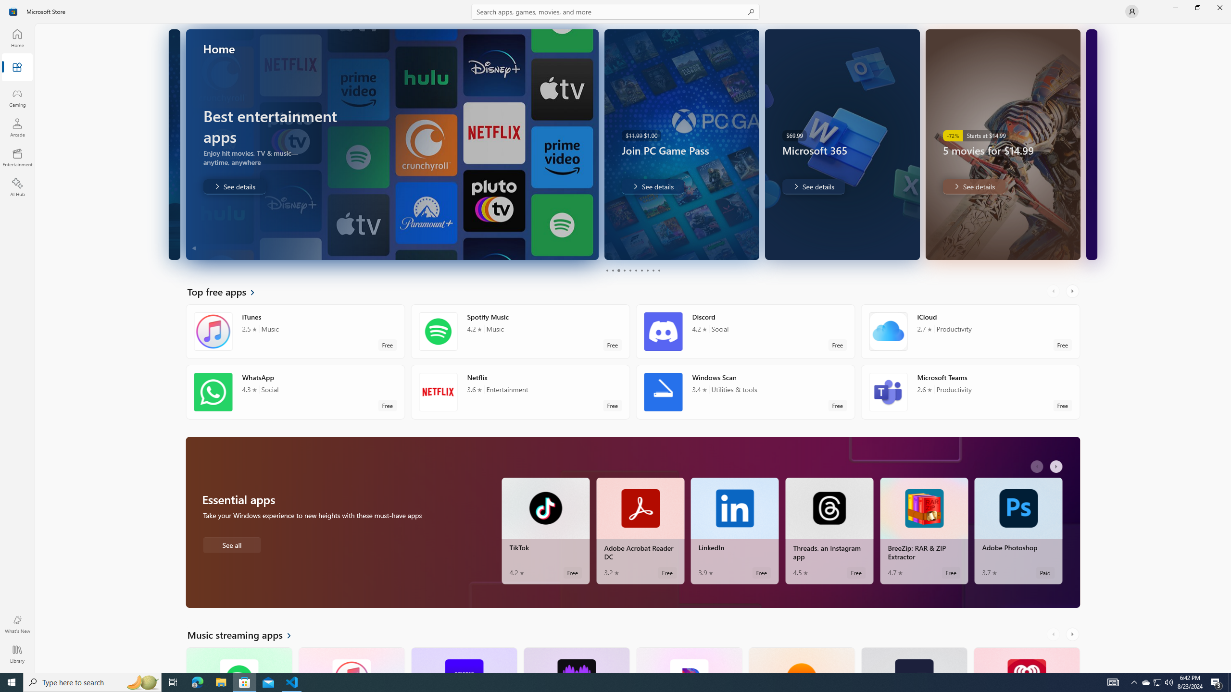 Image resolution: width=1231 pixels, height=692 pixels. Describe the element at coordinates (970, 332) in the screenshot. I see `iCloud. Average rating of 2.7 out of five stars. Free  ` at that location.